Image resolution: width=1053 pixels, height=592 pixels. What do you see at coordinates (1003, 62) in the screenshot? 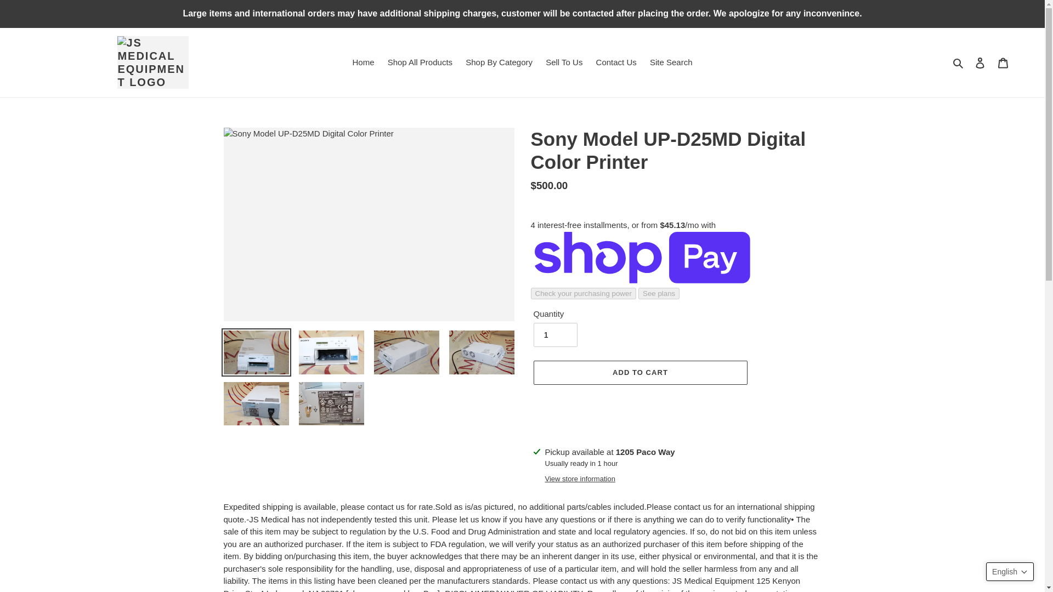
I see `Cart` at bounding box center [1003, 62].